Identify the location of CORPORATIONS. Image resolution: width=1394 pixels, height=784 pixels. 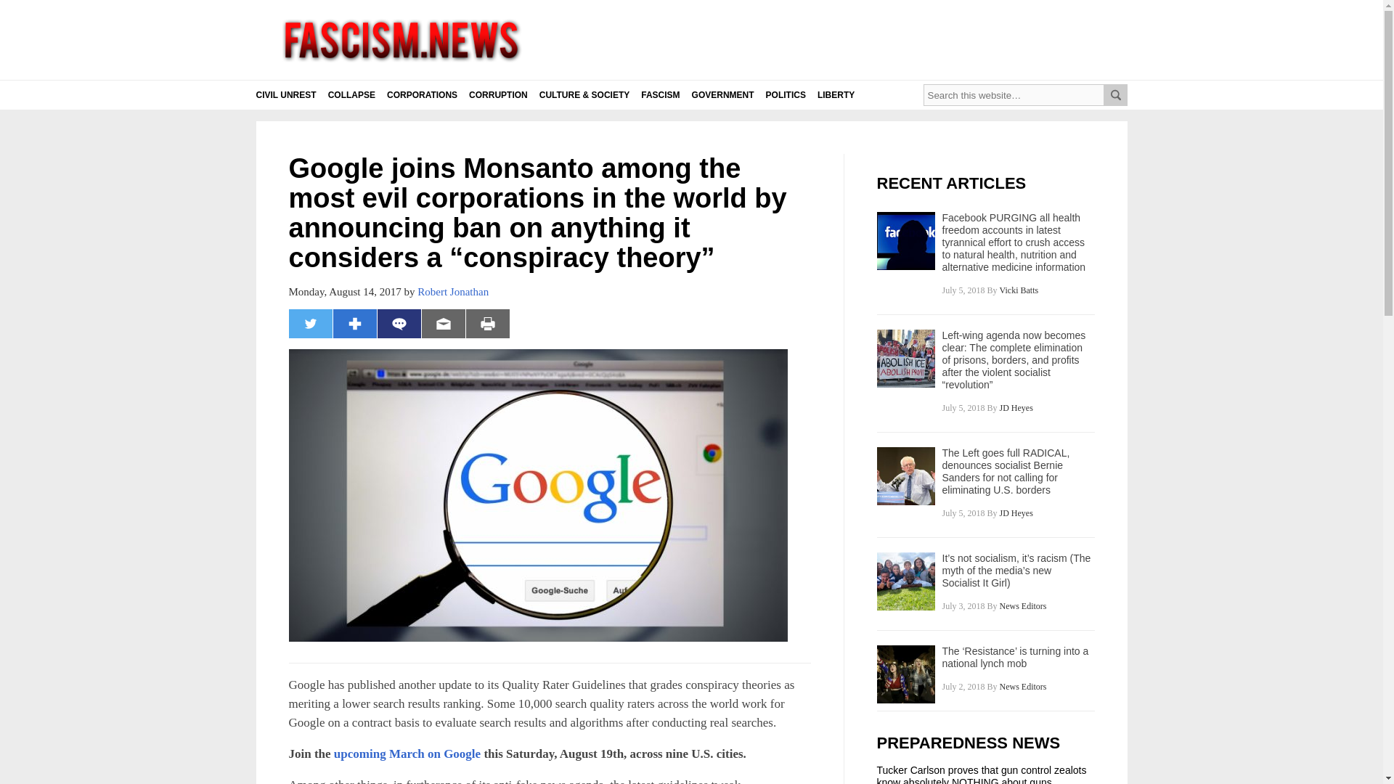
(422, 95).